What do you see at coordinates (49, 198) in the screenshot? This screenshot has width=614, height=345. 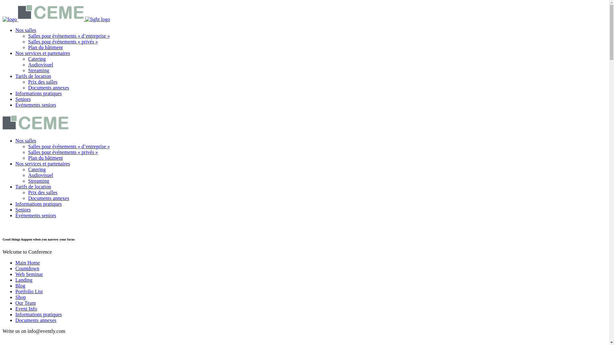 I see `Documents annexes` at bounding box center [49, 198].